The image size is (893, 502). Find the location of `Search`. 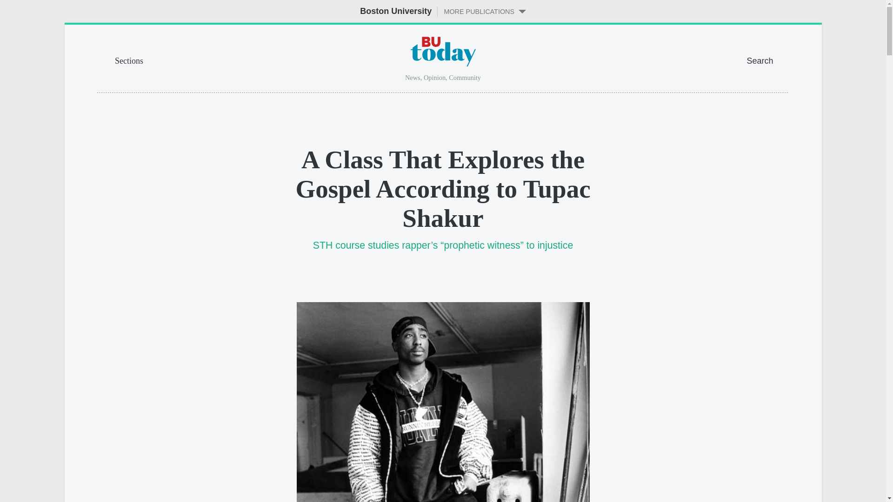

Search is located at coordinates (767, 59).